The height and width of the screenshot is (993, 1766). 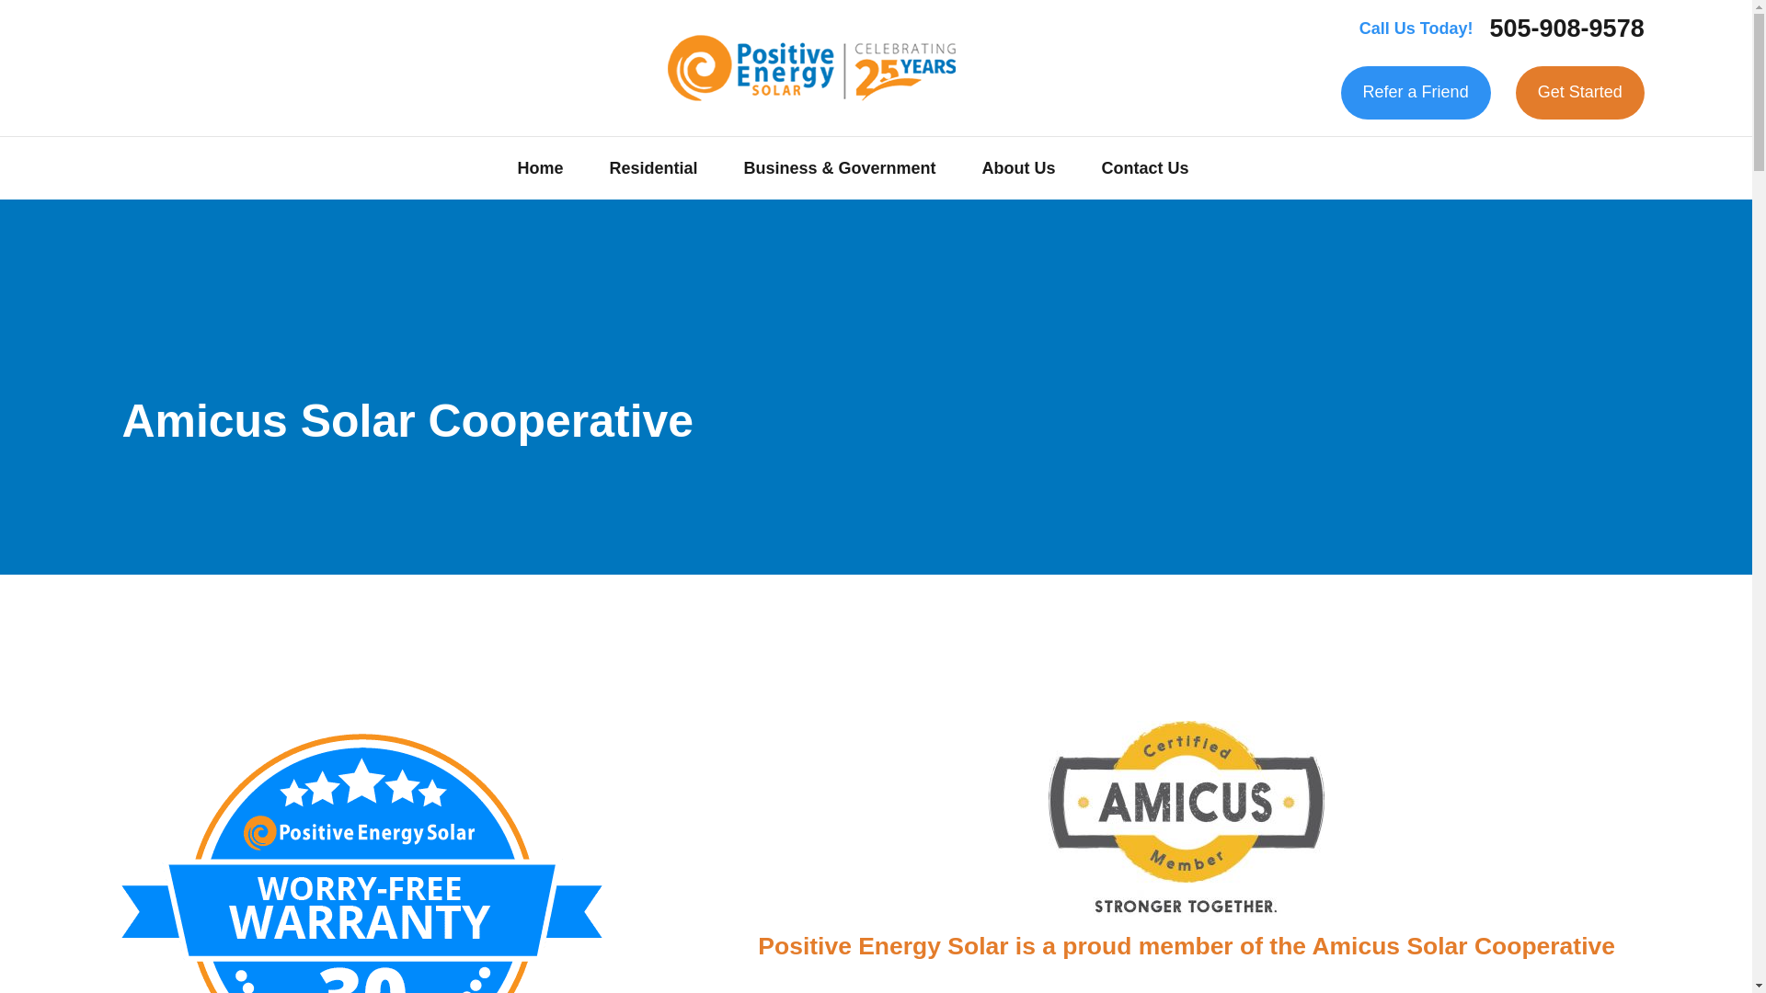 I want to click on Get Started, so click(x=1579, y=92).